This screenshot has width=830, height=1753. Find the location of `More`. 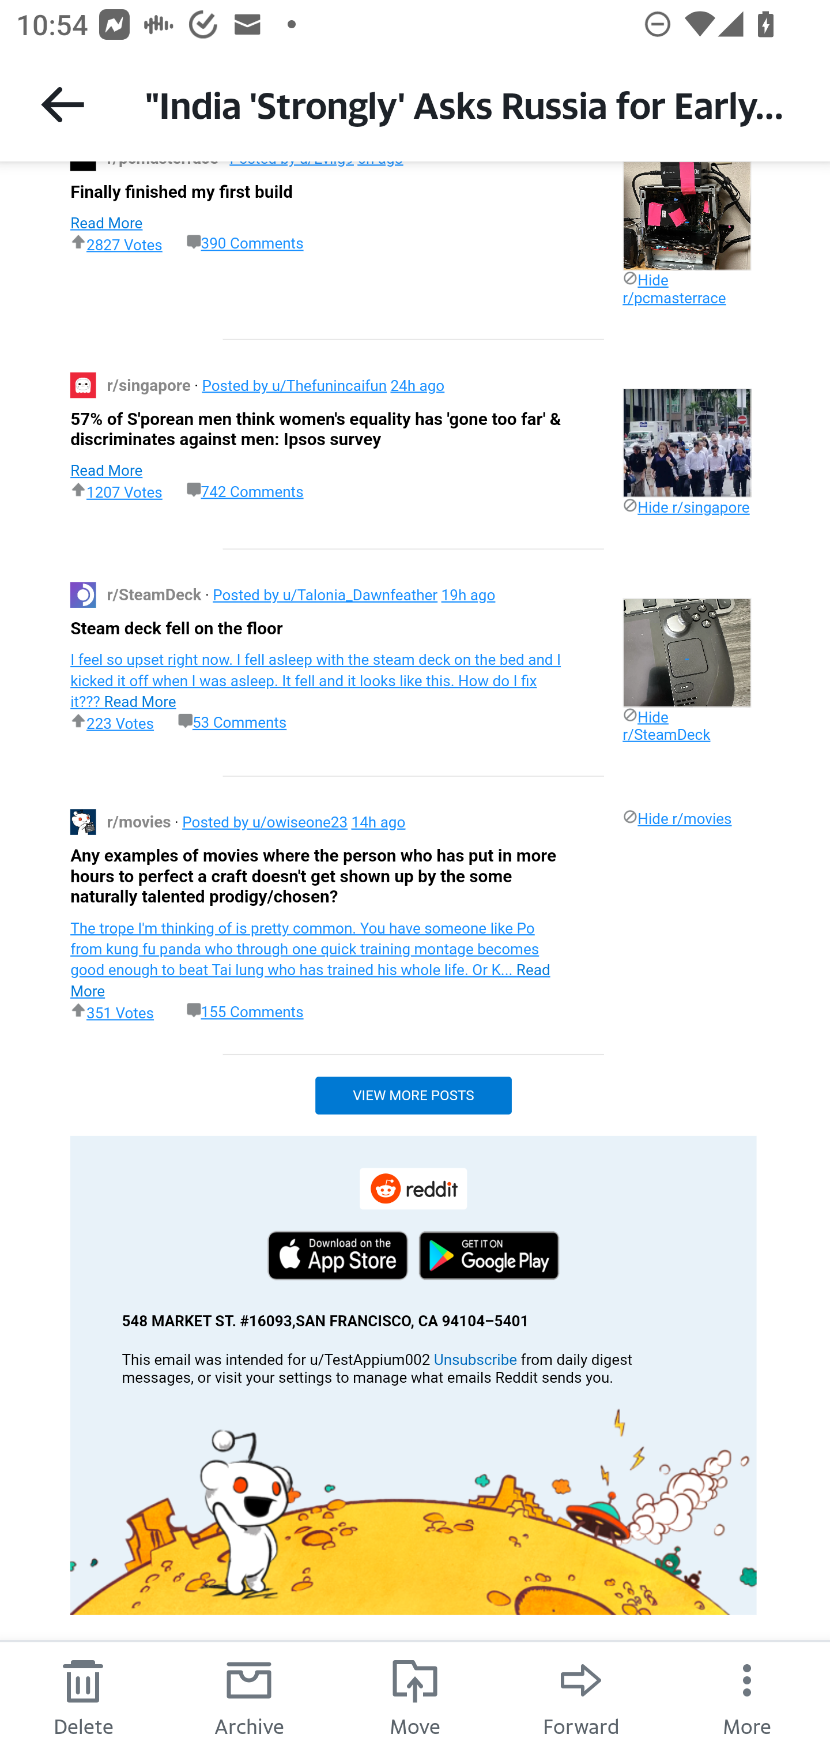

More is located at coordinates (747, 1696).